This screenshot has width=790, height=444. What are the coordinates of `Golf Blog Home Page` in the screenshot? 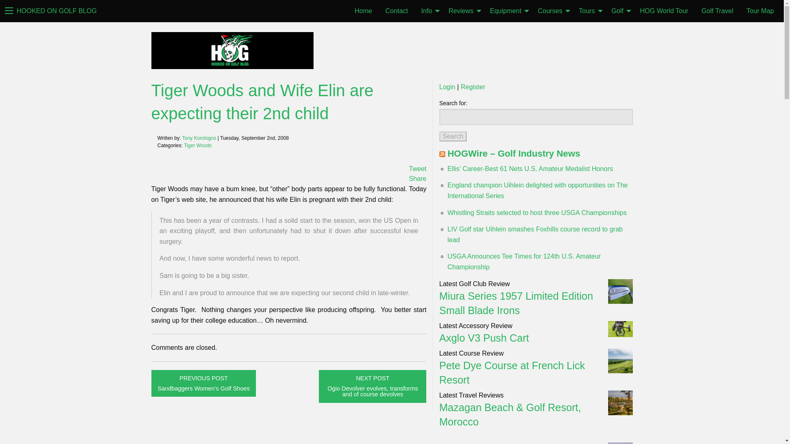 It's located at (56, 12).